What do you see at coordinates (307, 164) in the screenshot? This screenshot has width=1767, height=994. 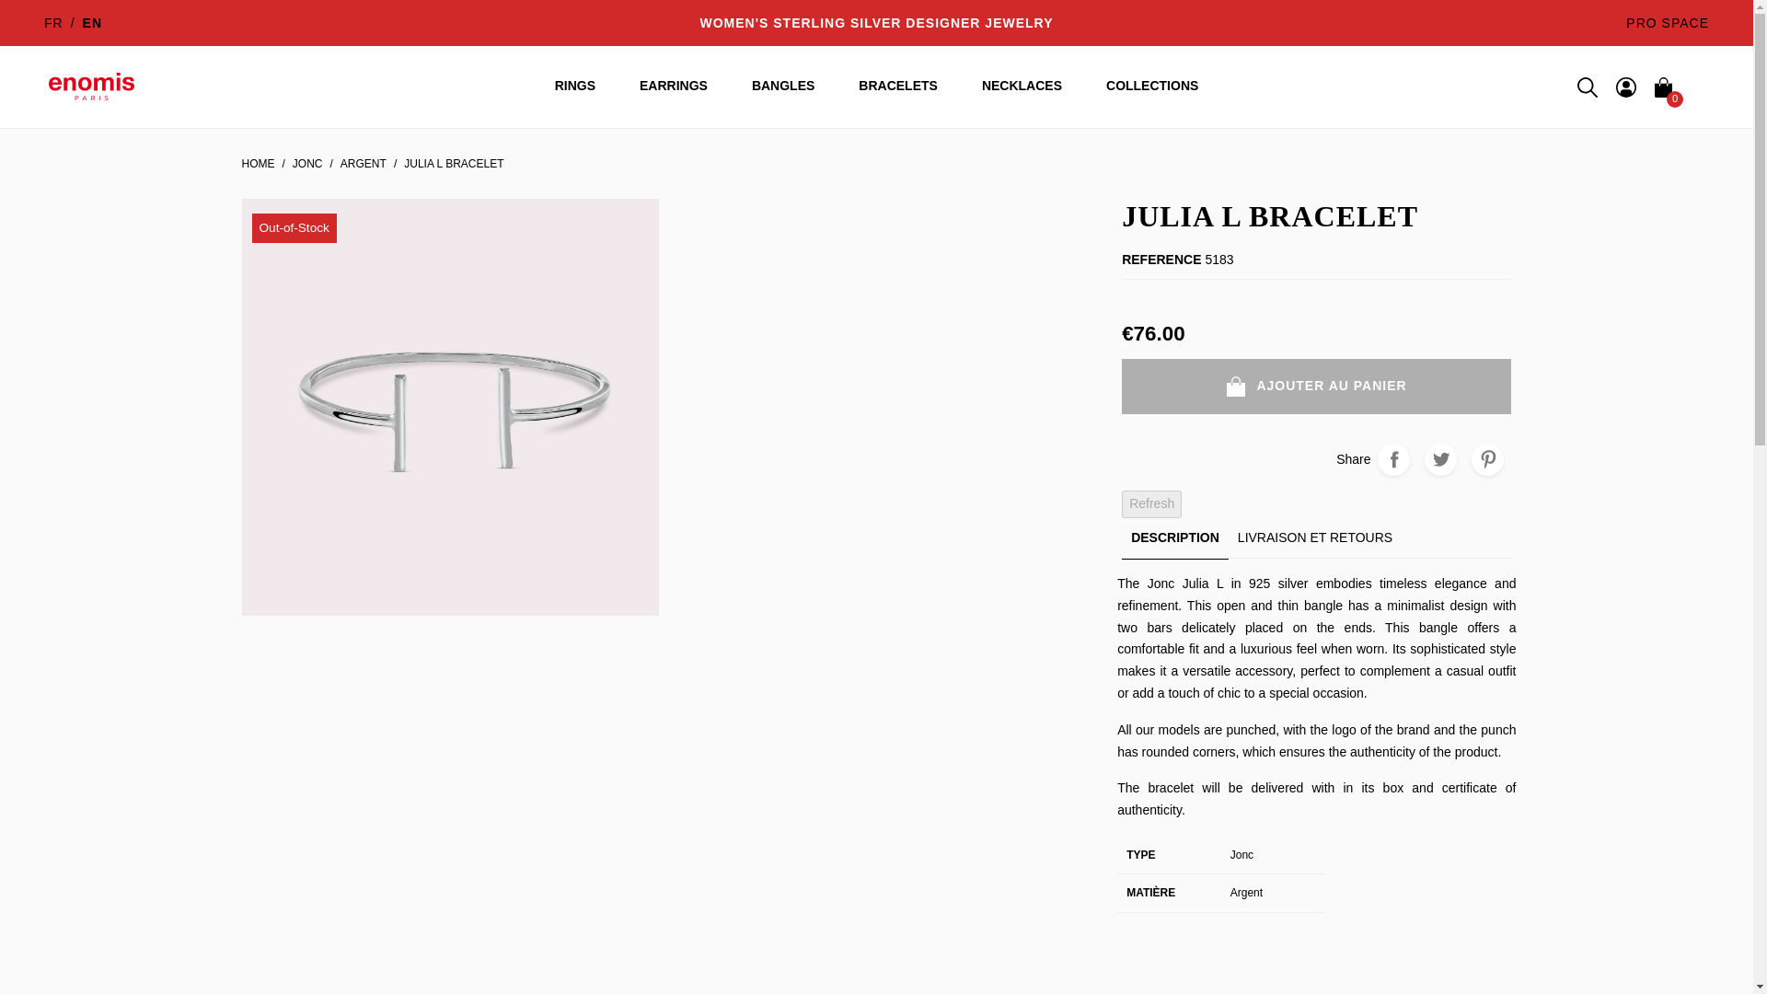 I see `JONC` at bounding box center [307, 164].